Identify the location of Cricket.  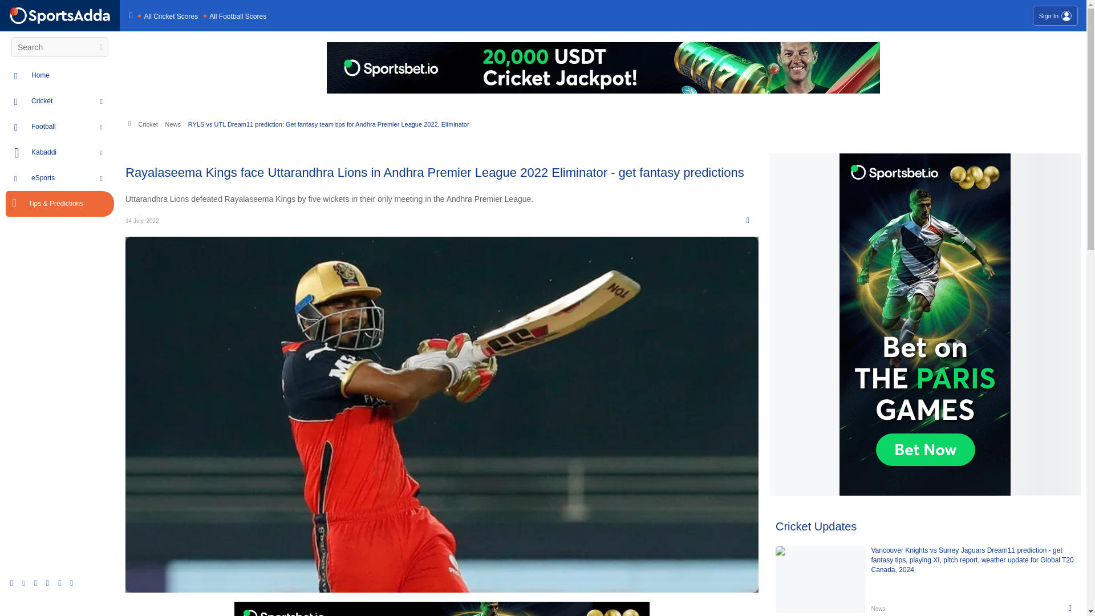
(72, 101).